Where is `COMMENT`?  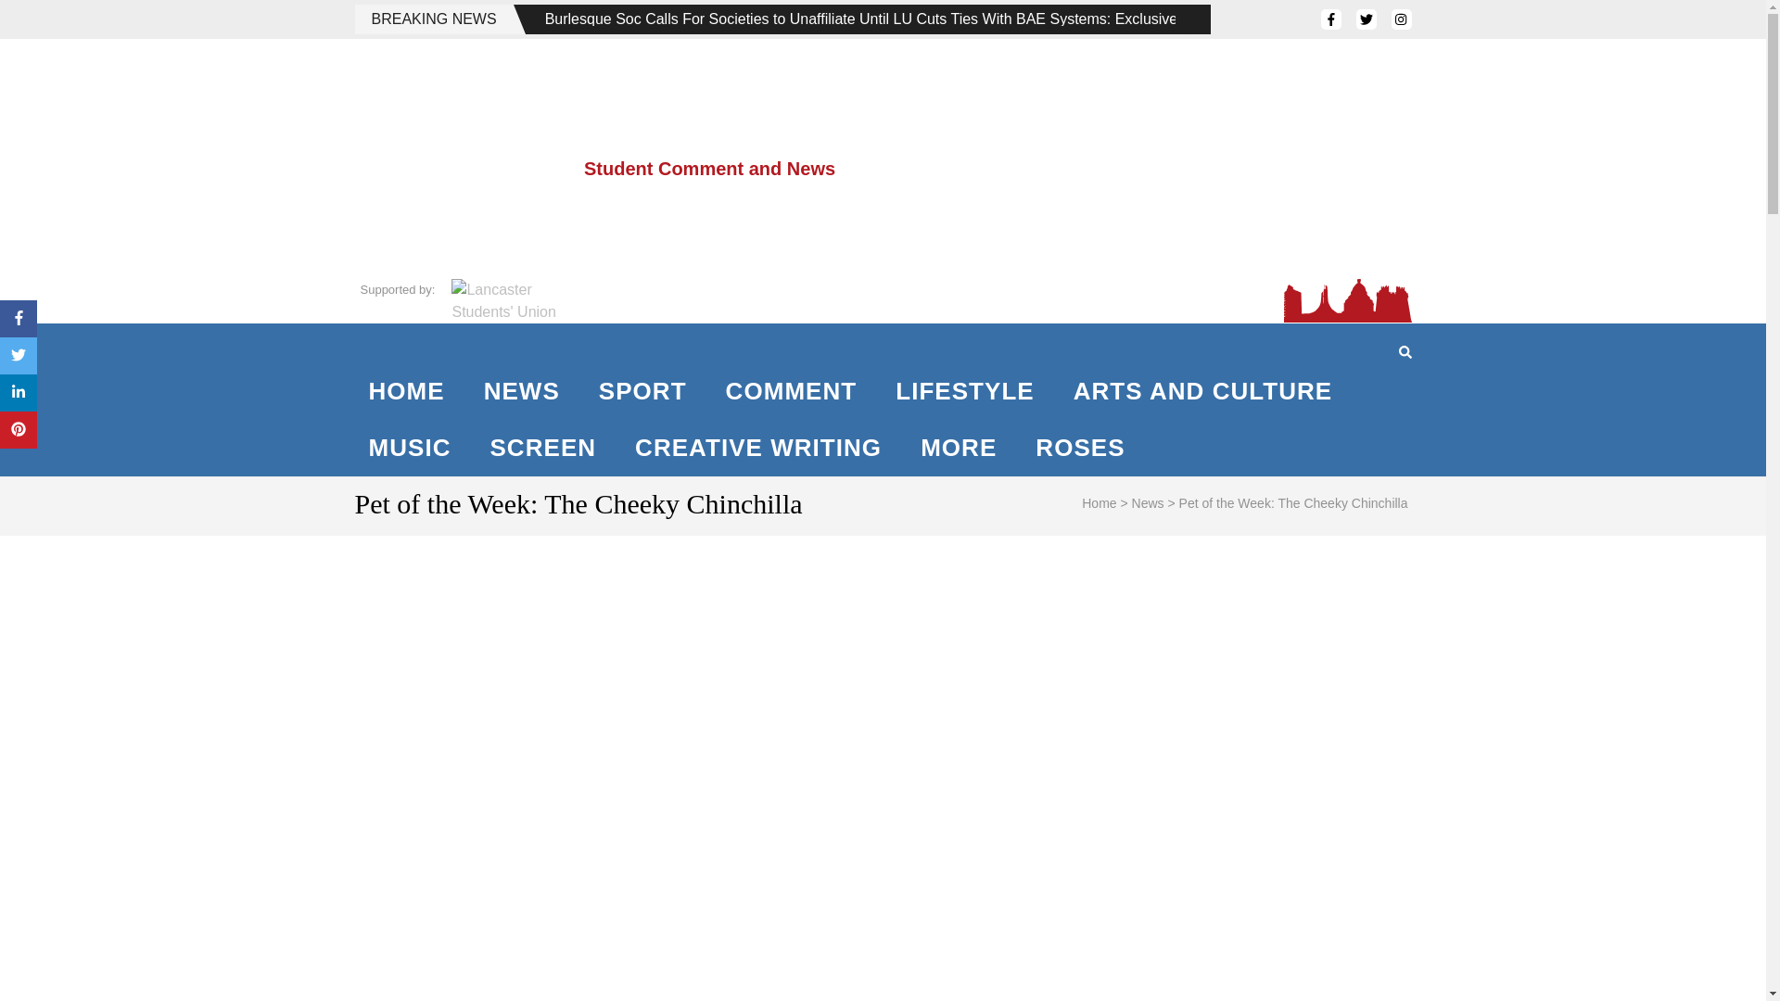 COMMENT is located at coordinates (792, 391).